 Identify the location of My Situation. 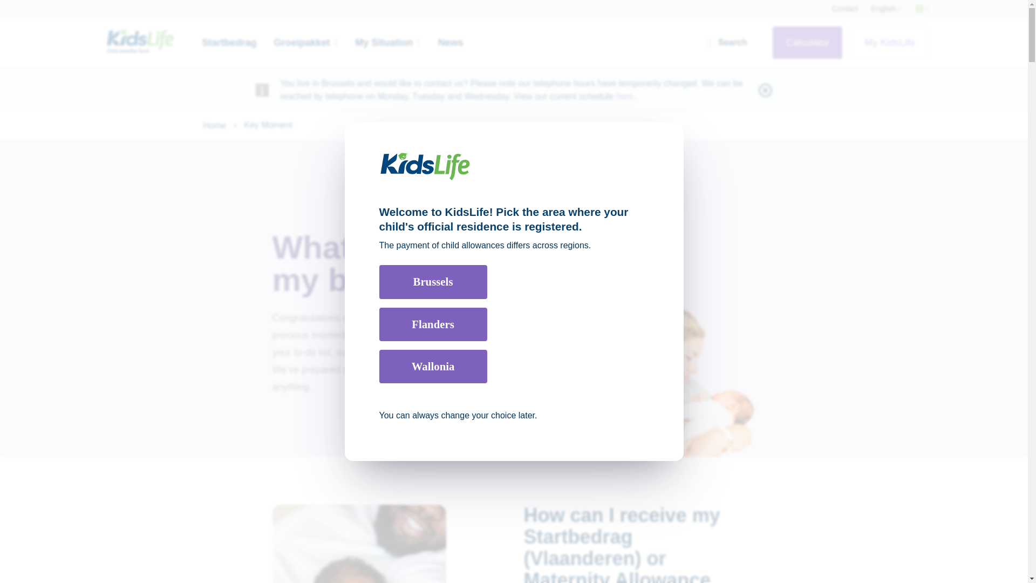
(387, 42).